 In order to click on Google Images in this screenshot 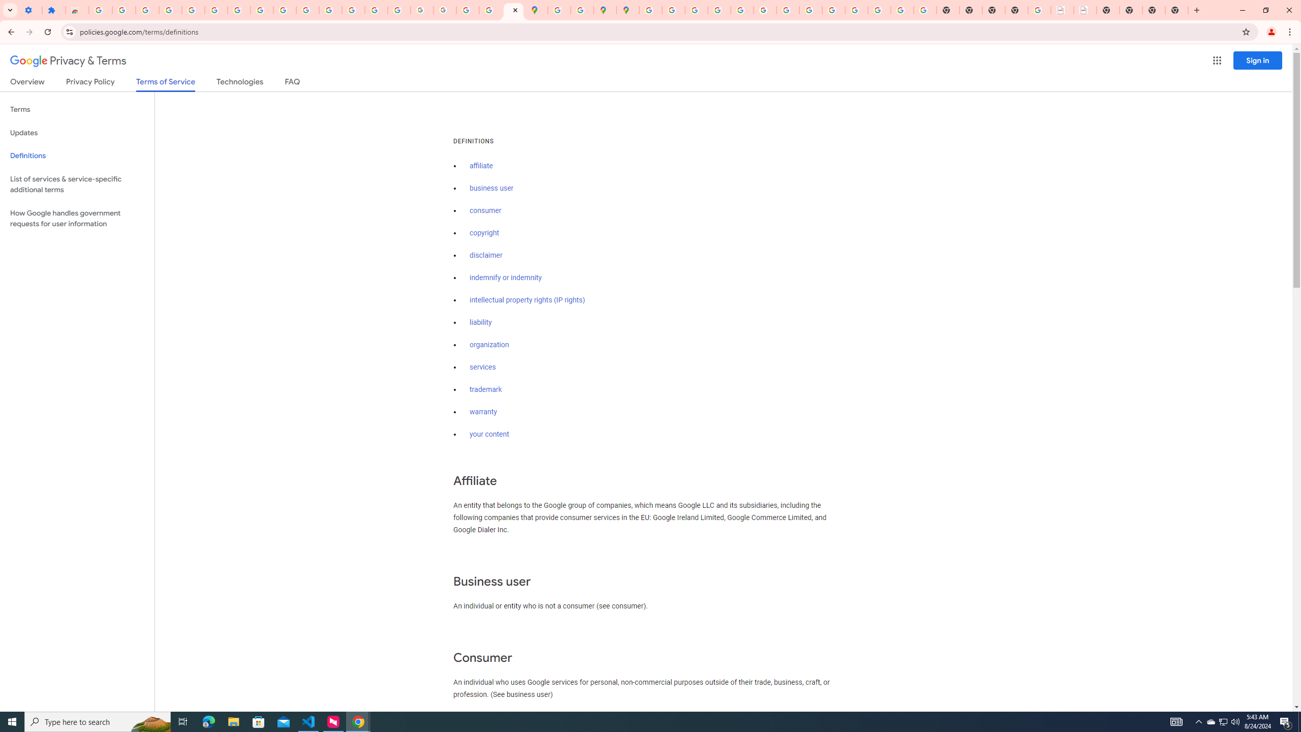, I will do `click(925, 10)`.